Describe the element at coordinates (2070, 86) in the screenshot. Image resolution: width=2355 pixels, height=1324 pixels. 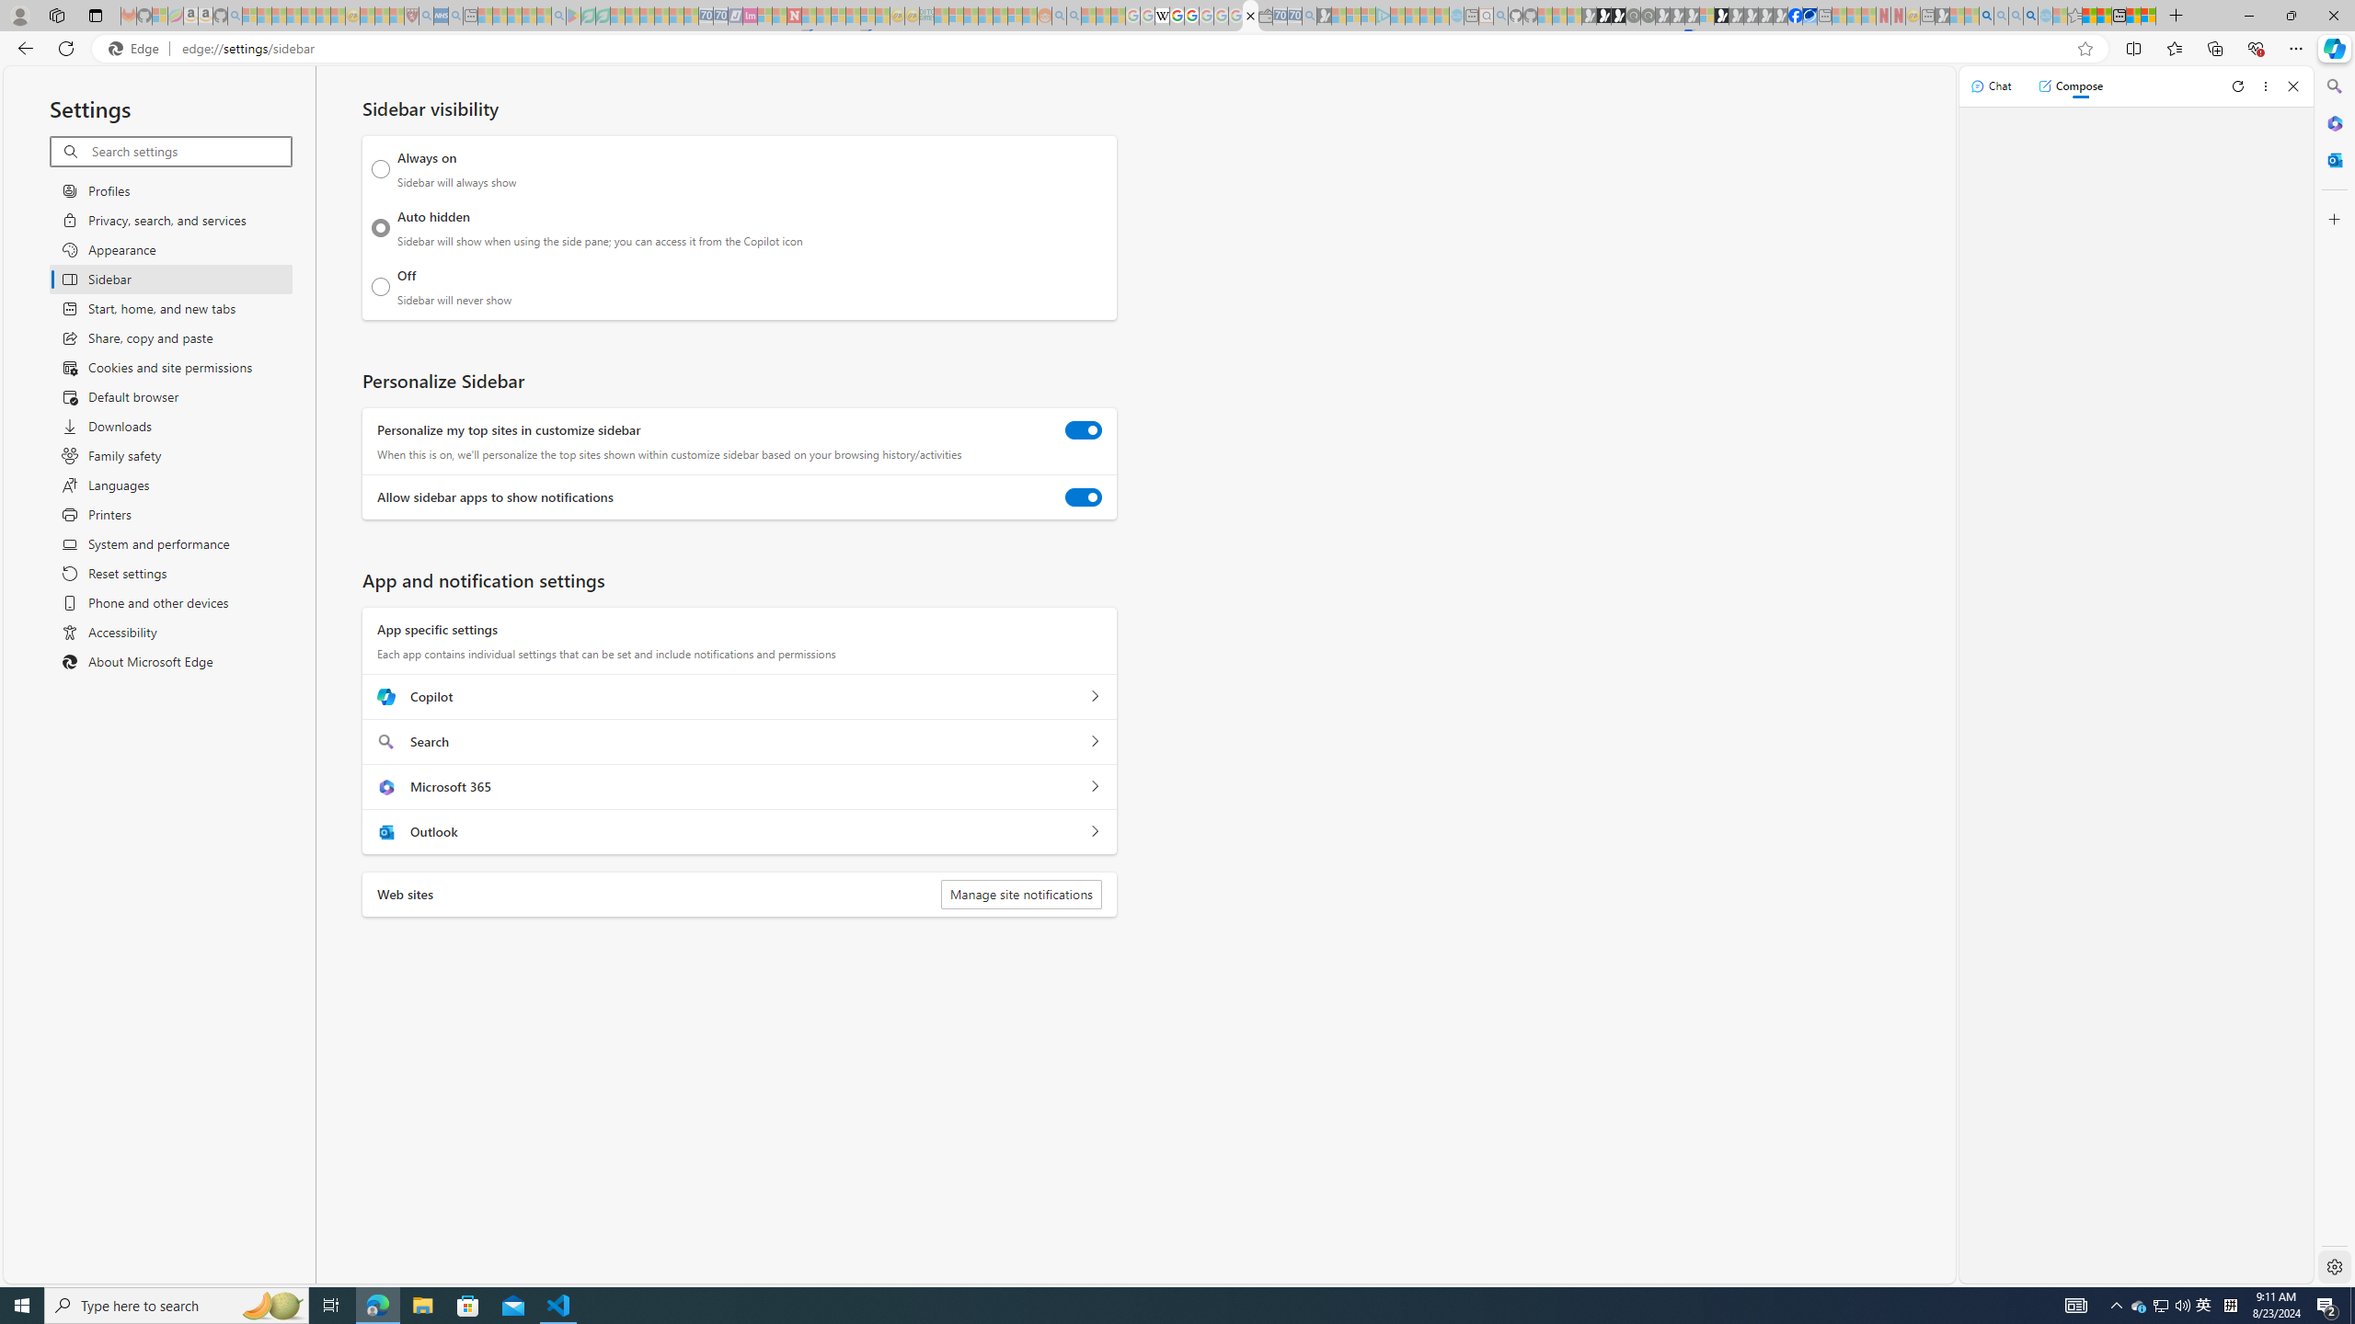
I see `Compose` at that location.